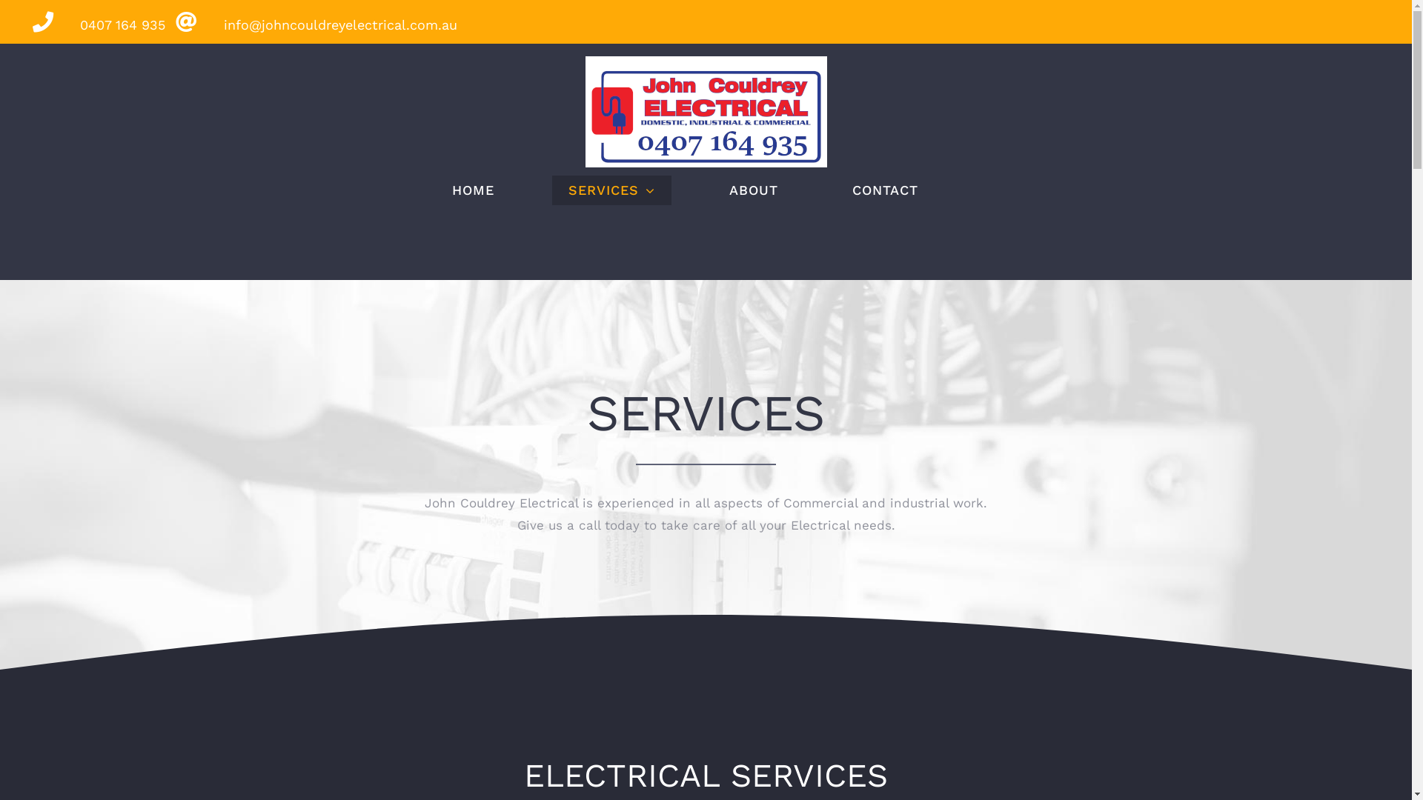  I want to click on SERVICES, so click(612, 190).